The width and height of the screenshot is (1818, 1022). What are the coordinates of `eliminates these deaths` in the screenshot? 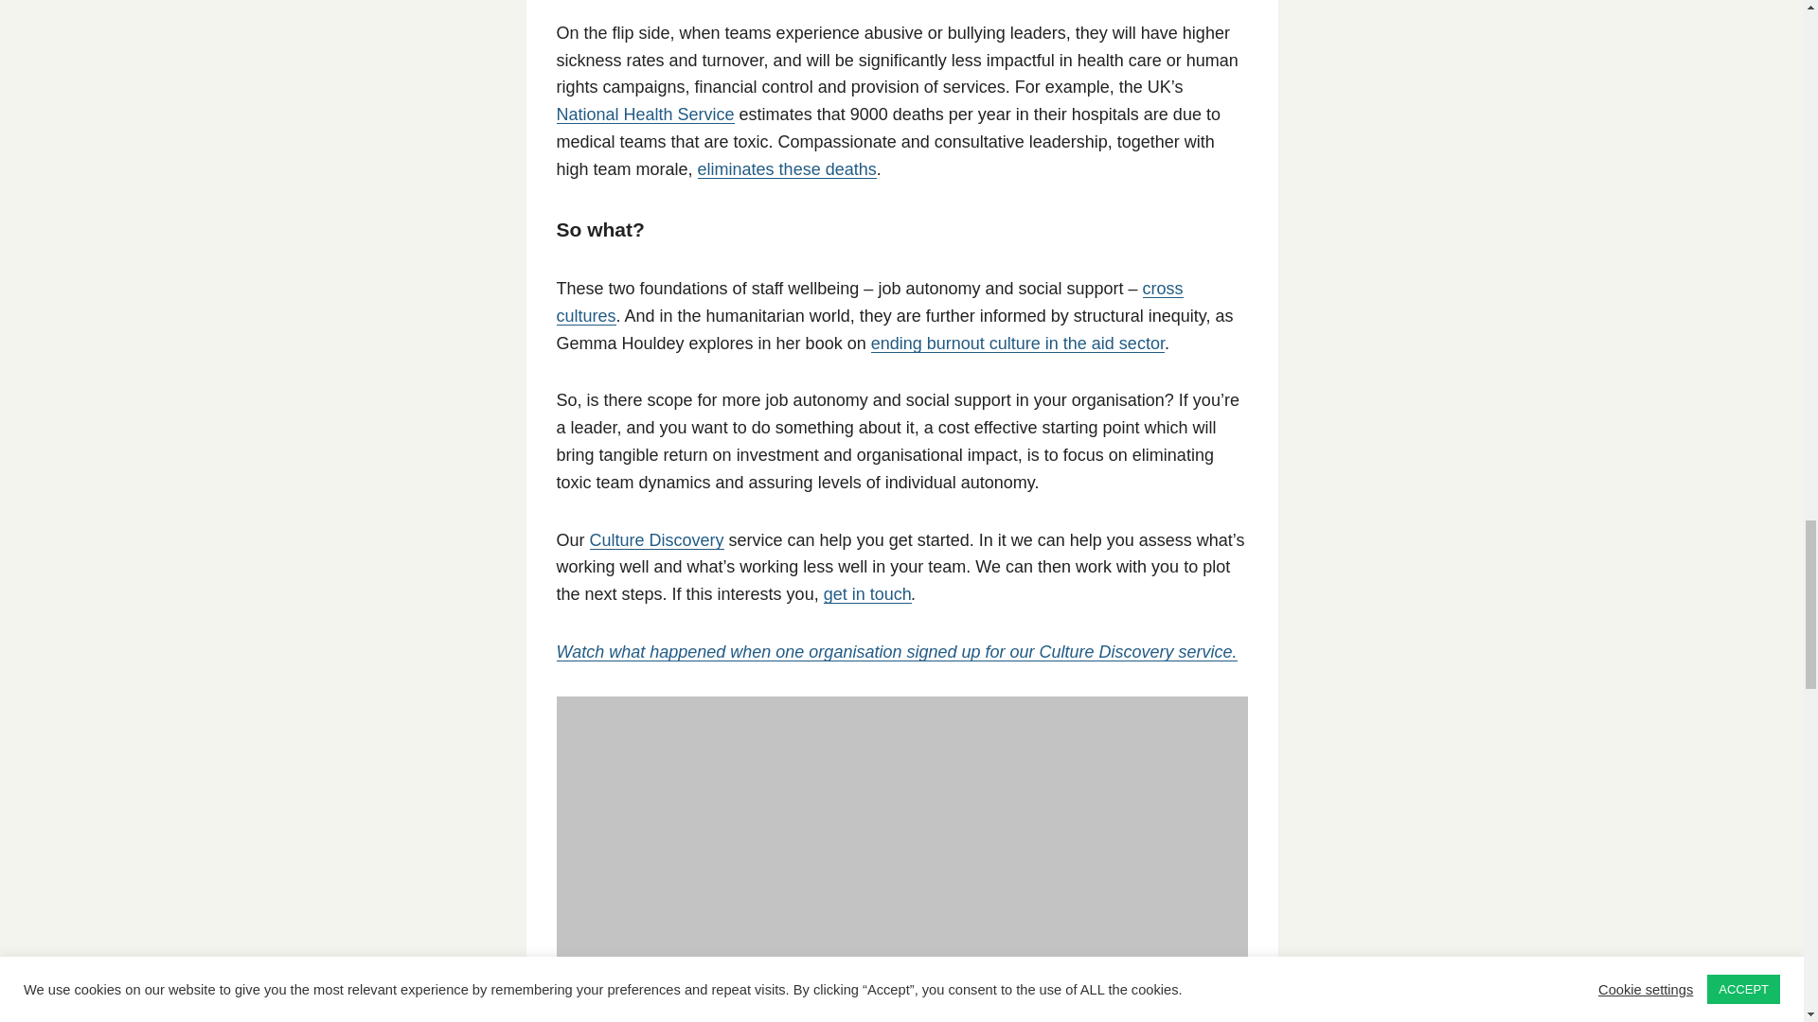 It's located at (787, 168).